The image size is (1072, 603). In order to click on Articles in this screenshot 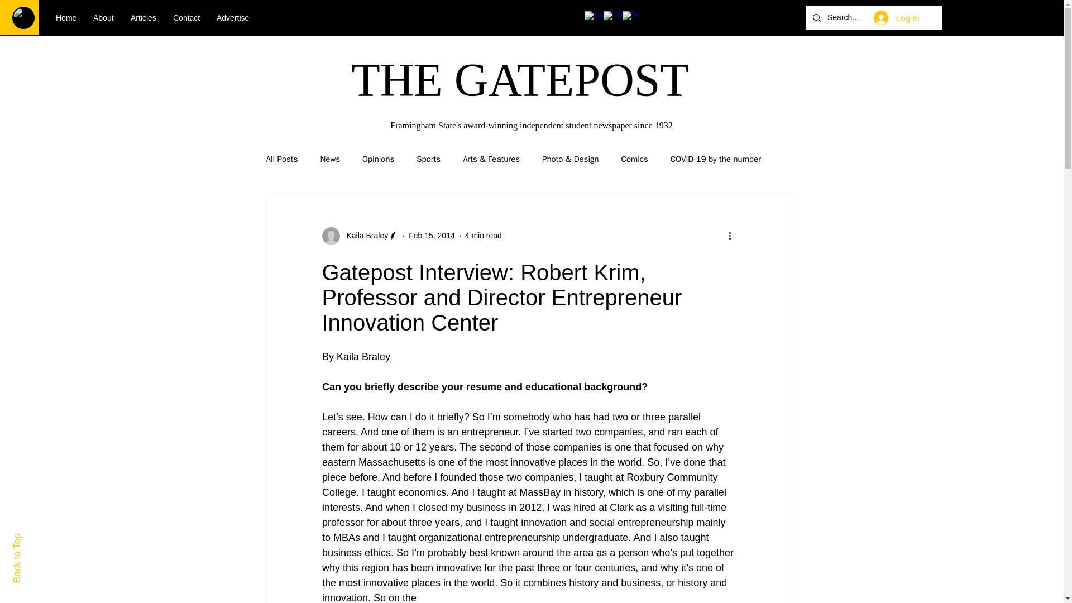, I will do `click(143, 18)`.